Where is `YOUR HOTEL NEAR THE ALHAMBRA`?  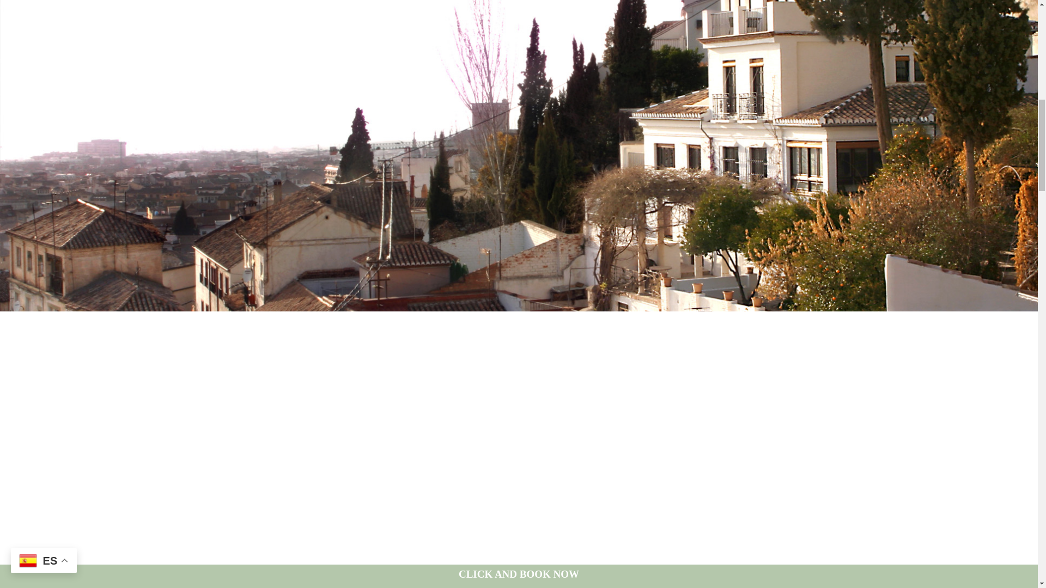
YOUR HOTEL NEAR THE ALHAMBRA is located at coordinates (304, 324).